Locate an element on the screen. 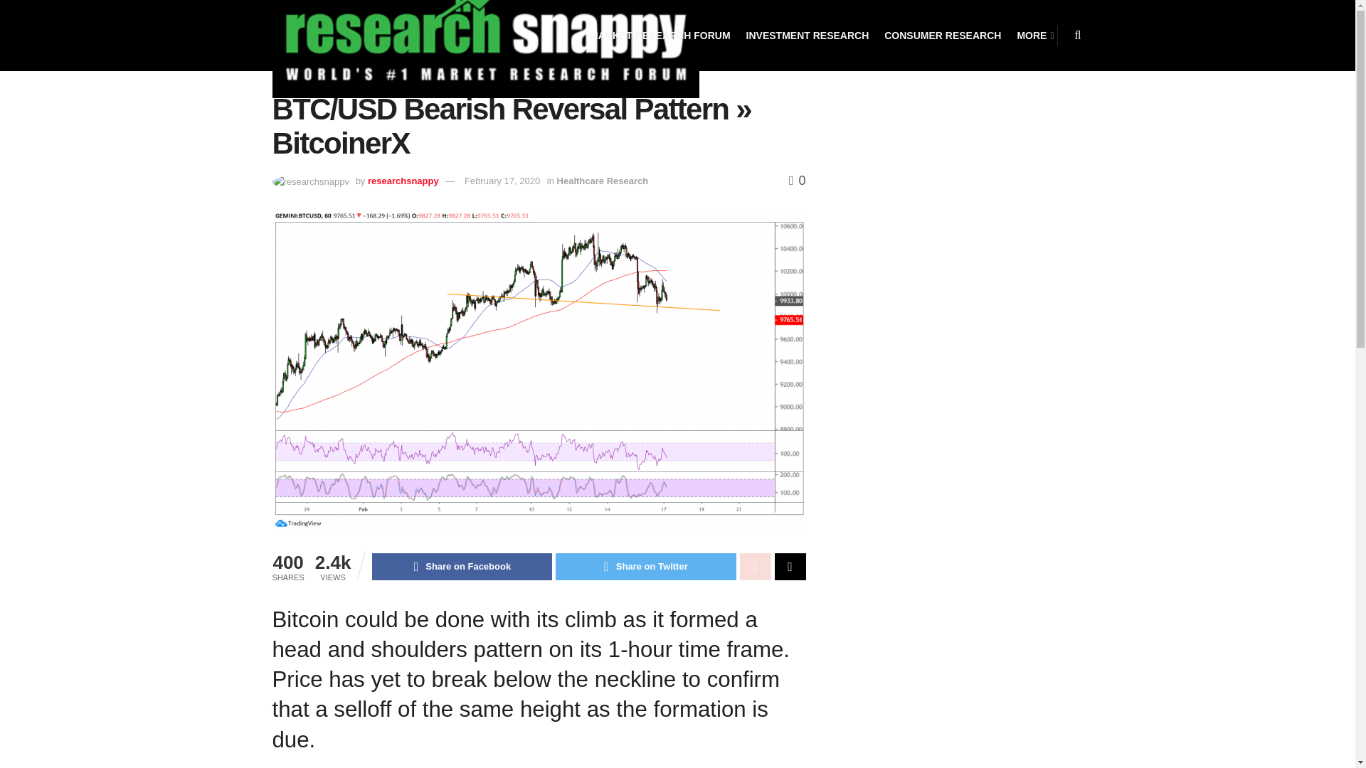 The height and width of the screenshot is (768, 1366). CONSUMER RESEARCH is located at coordinates (942, 36).